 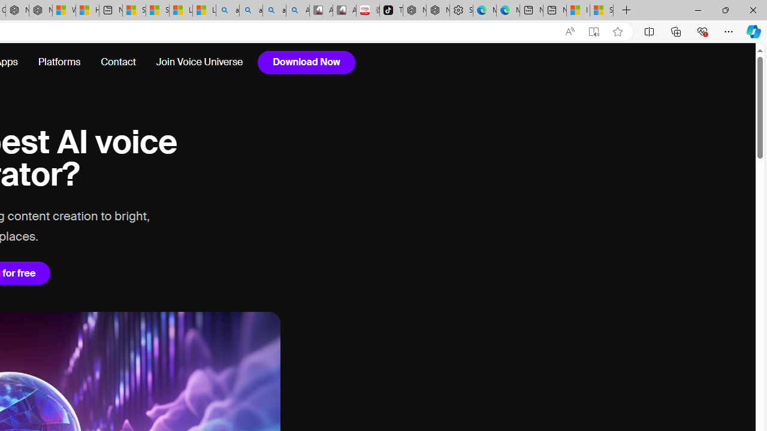 What do you see at coordinates (117, 62) in the screenshot?
I see `Contact` at bounding box center [117, 62].